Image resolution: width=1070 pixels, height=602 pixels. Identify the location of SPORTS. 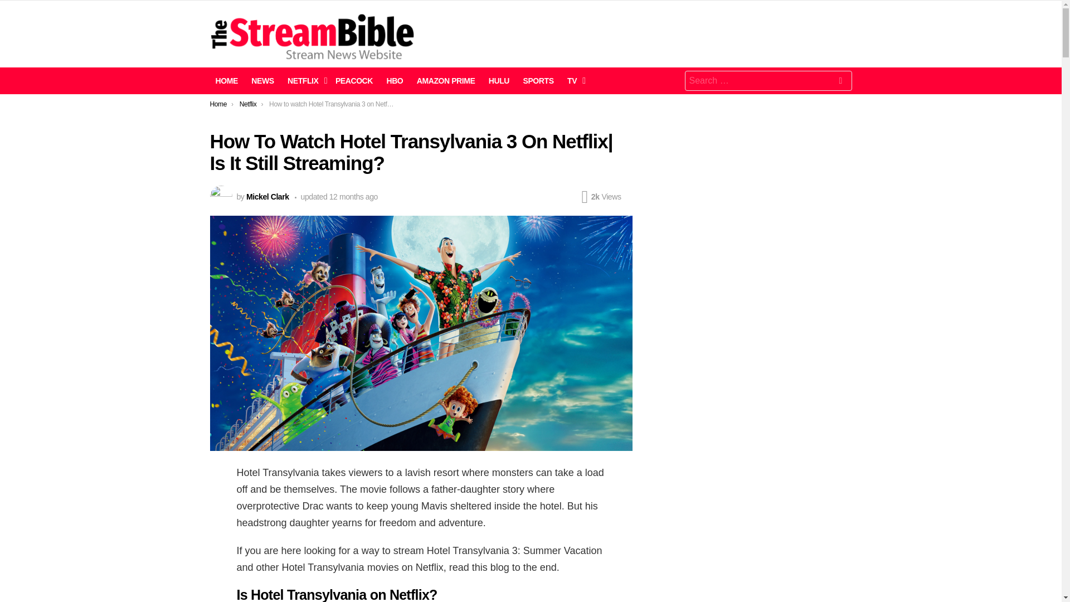
(537, 80).